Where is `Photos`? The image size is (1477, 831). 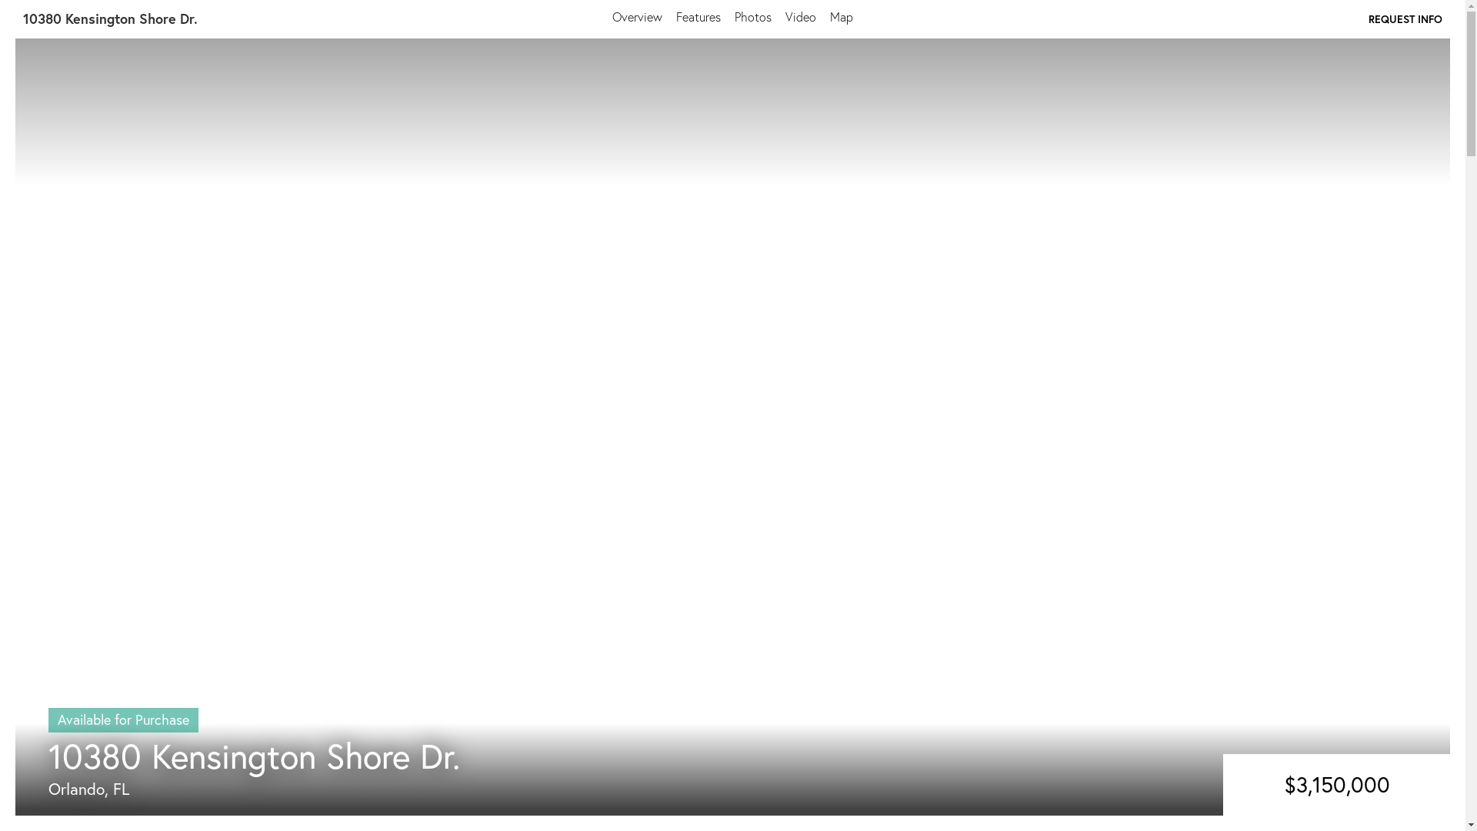 Photos is located at coordinates (752, 17).